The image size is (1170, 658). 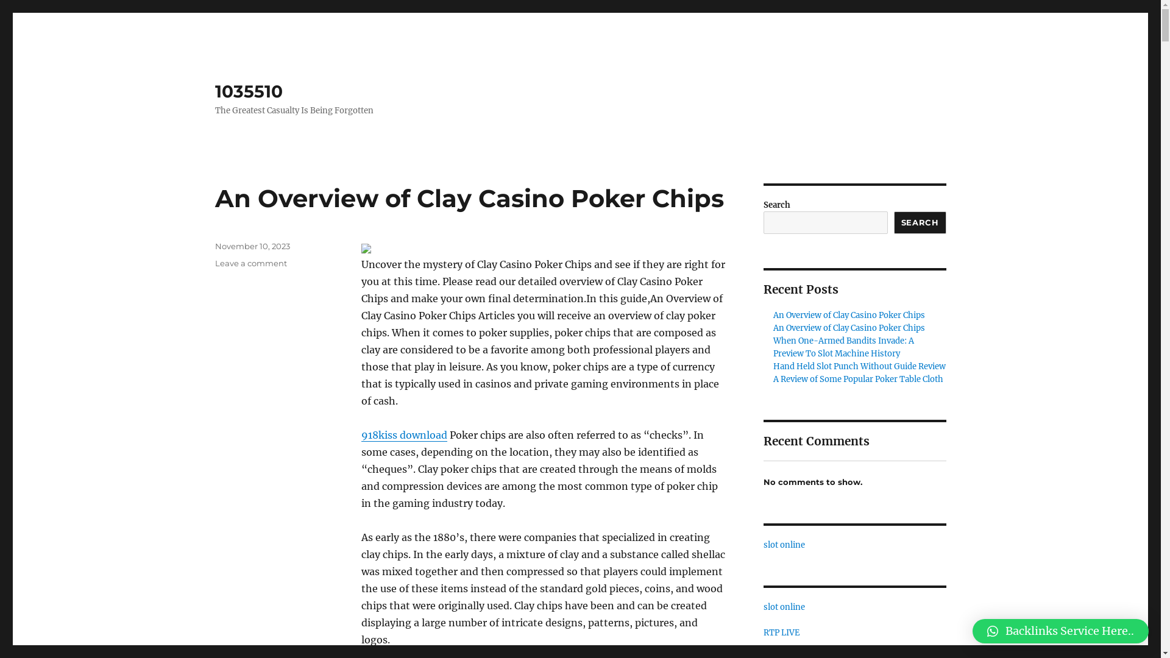 I want to click on RTP LIVE, so click(x=781, y=632).